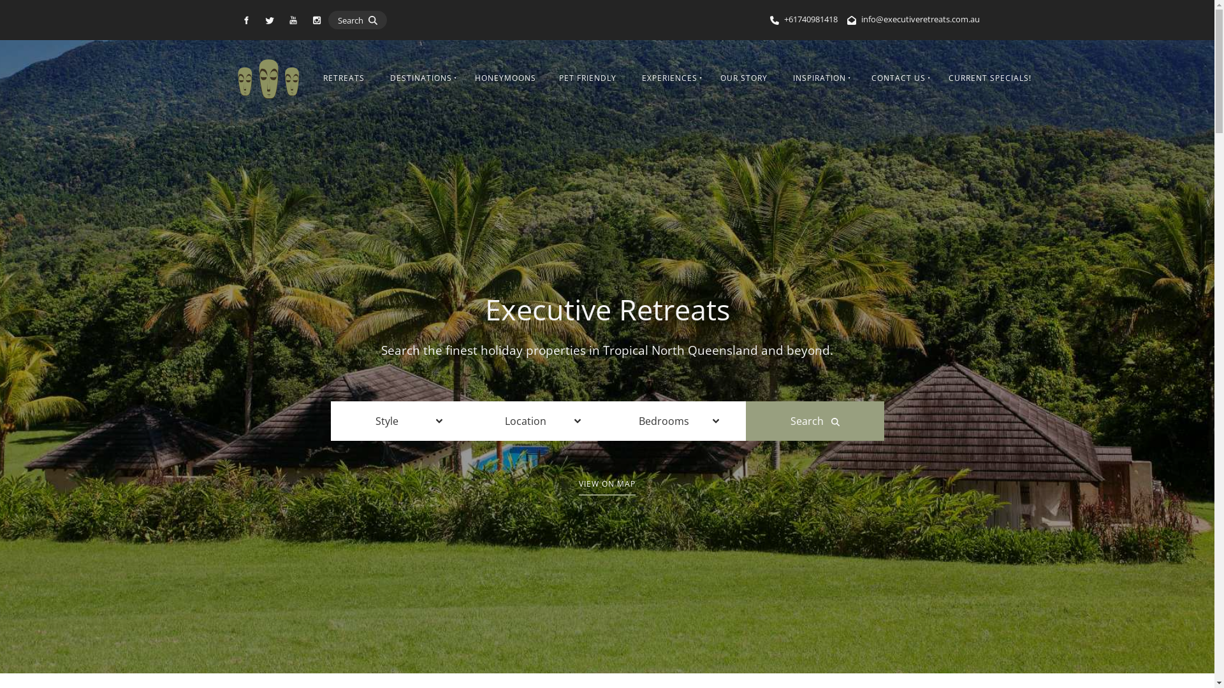  Describe the element at coordinates (317, 20) in the screenshot. I see `Instagram` at that location.